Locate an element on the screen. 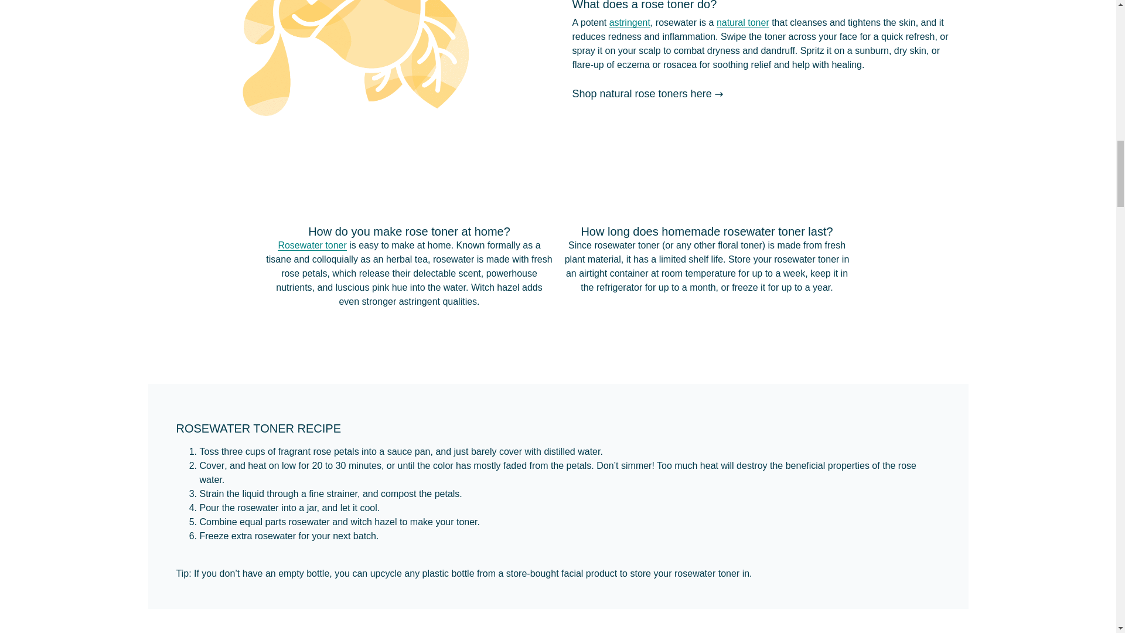  Rosewater toner is located at coordinates (312, 245).